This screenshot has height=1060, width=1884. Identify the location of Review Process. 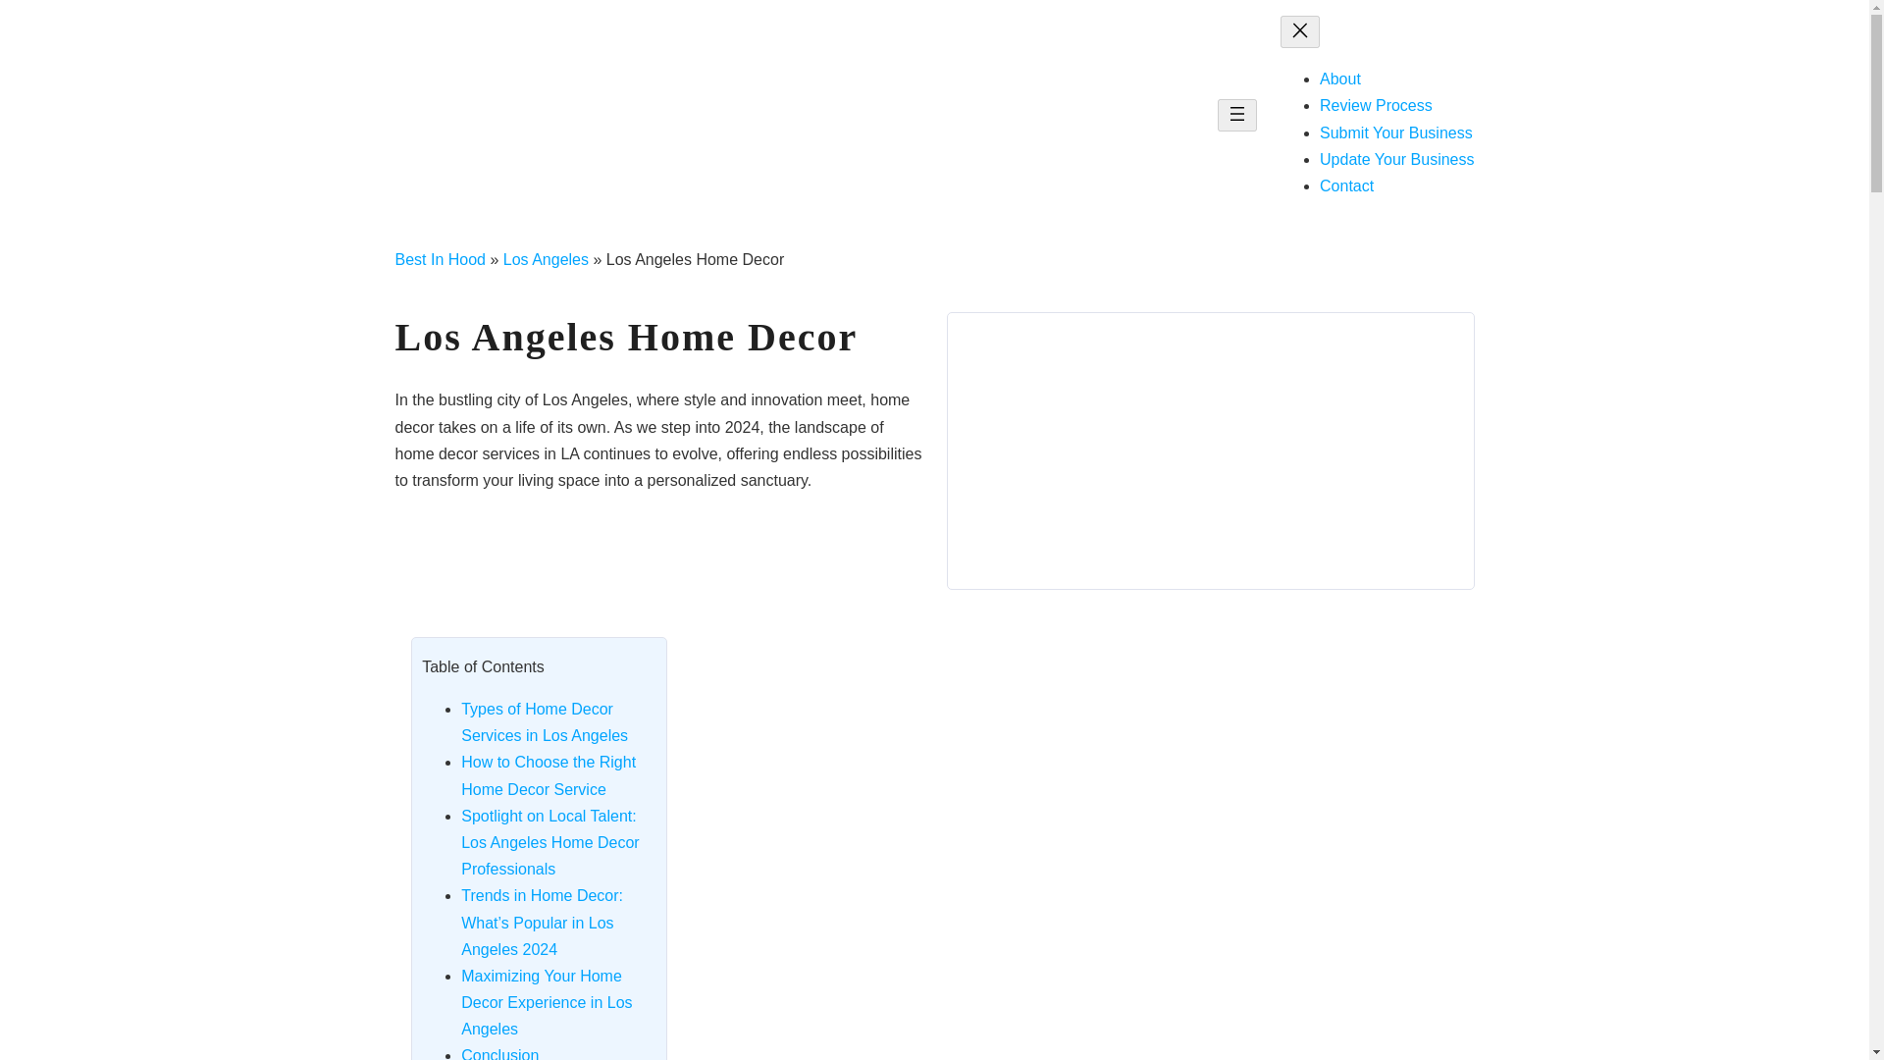
(1376, 105).